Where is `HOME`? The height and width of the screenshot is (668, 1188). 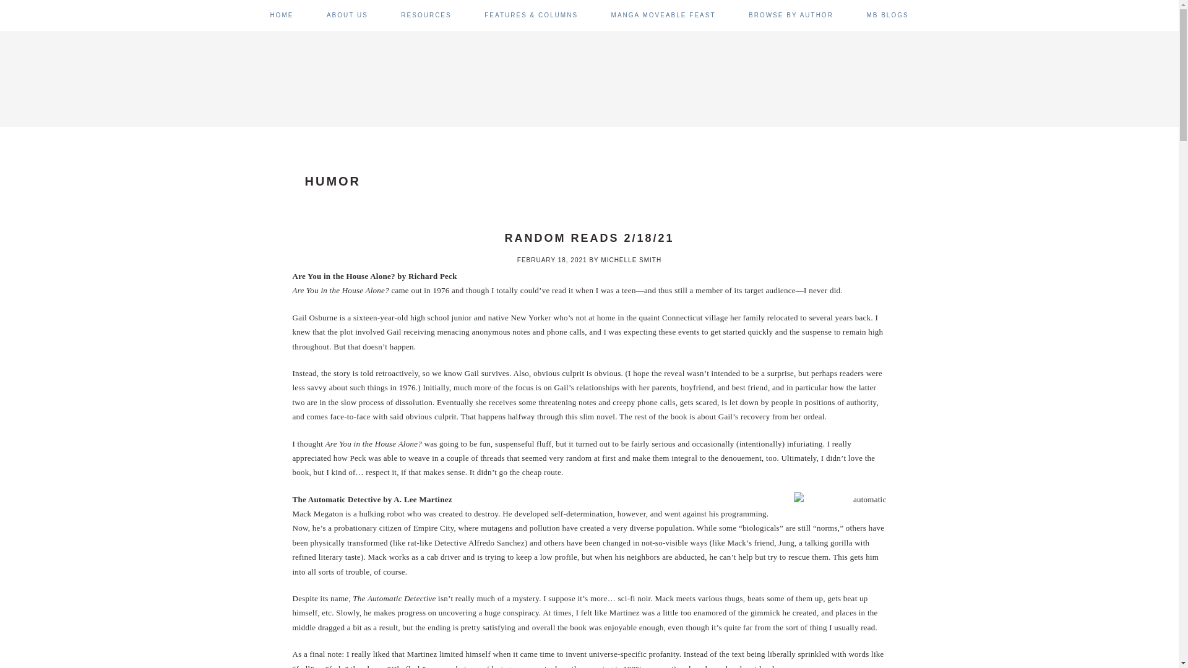
HOME is located at coordinates (281, 15).